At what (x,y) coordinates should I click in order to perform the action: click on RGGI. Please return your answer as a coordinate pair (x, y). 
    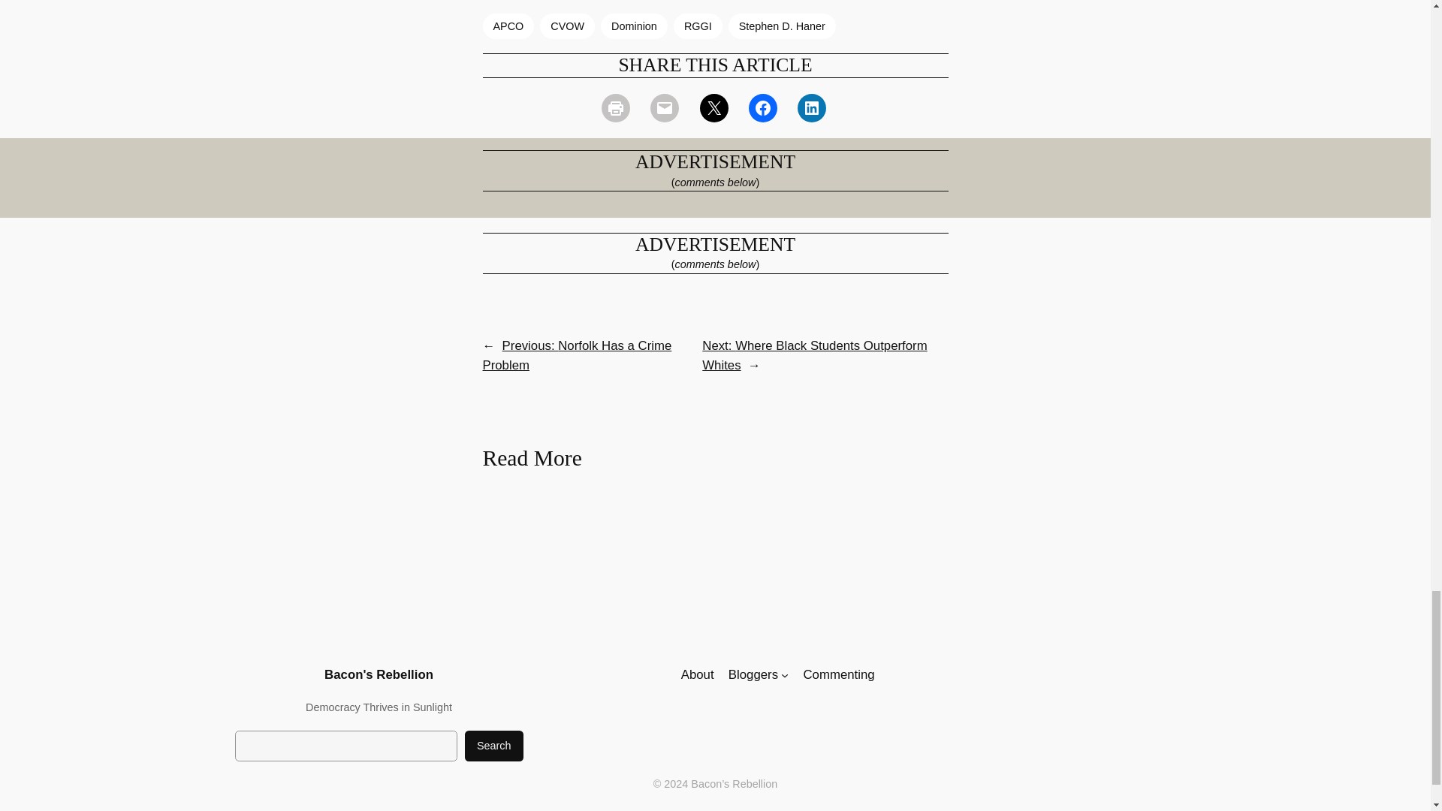
    Looking at the image, I should click on (697, 26).